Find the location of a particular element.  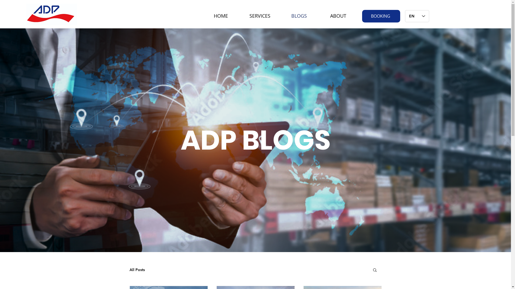

BOOKING is located at coordinates (381, 16).